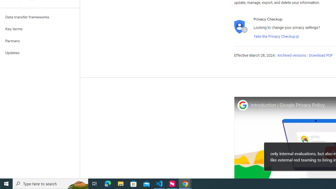  I want to click on Photo image of Google, so click(243, 105).